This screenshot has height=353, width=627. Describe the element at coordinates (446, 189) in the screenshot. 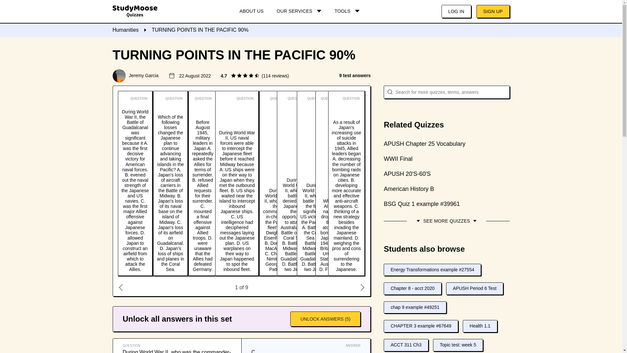

I see `American History B` at that location.